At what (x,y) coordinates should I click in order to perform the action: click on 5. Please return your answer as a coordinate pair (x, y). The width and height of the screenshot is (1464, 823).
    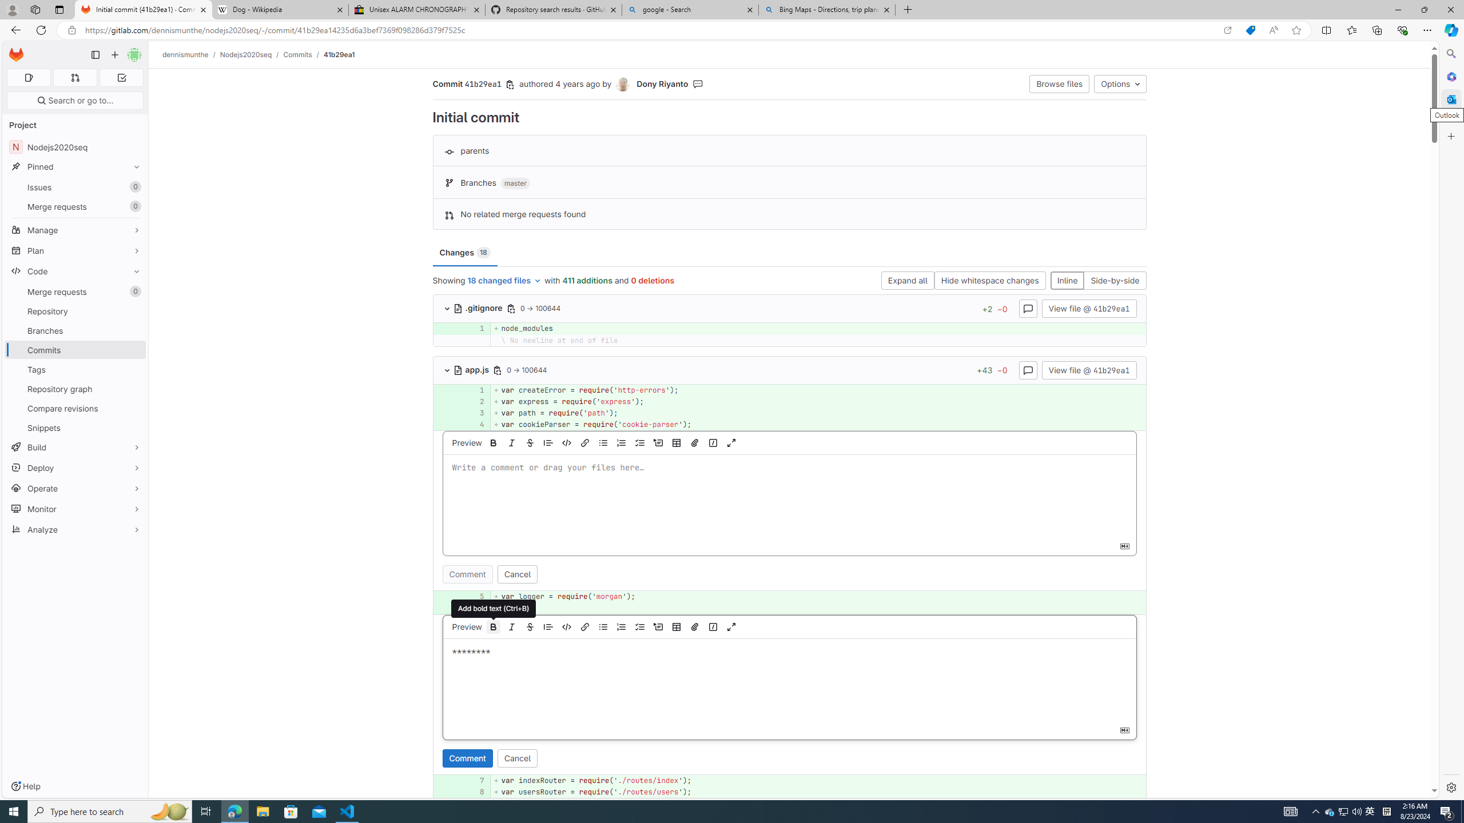
    Looking at the image, I should click on (474, 597).